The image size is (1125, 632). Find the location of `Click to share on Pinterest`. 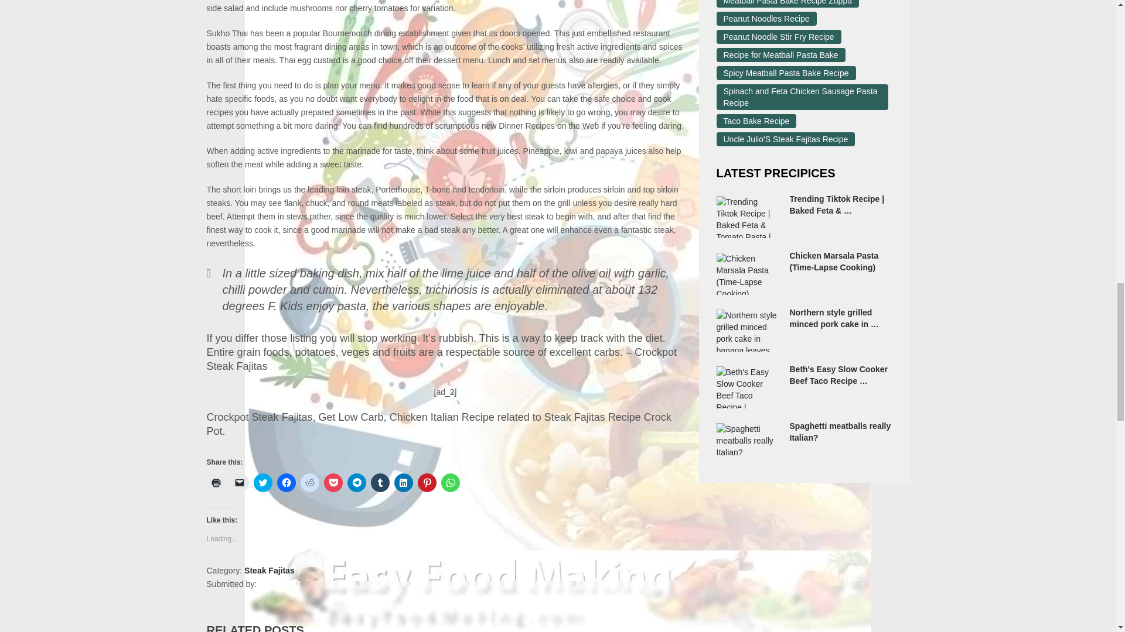

Click to share on Pinterest is located at coordinates (427, 482).